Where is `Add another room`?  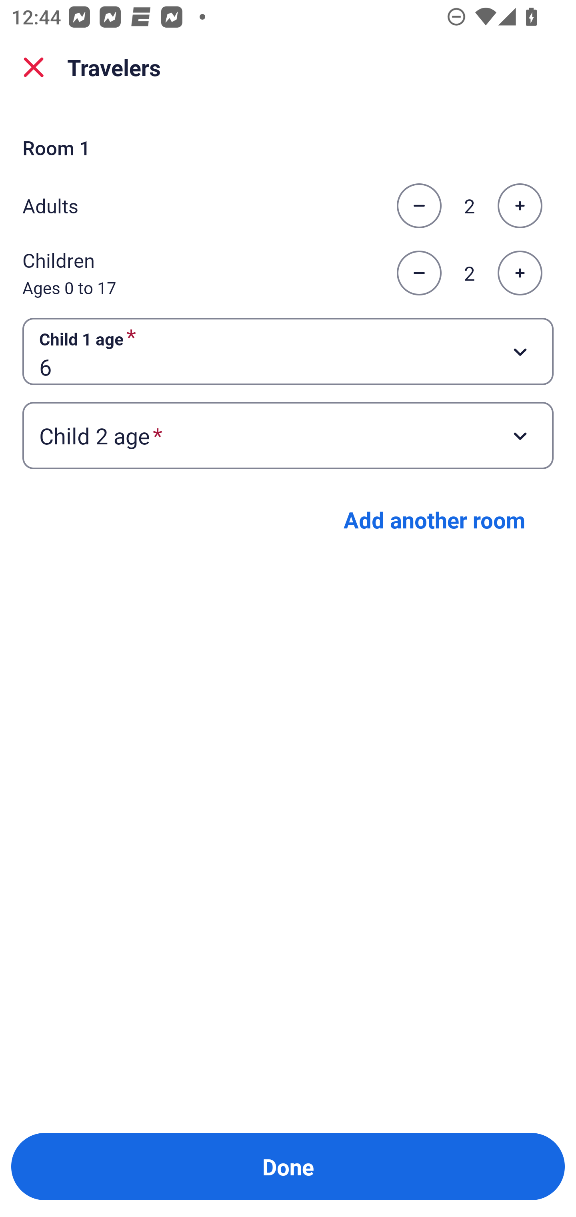 Add another room is located at coordinates (434, 520).